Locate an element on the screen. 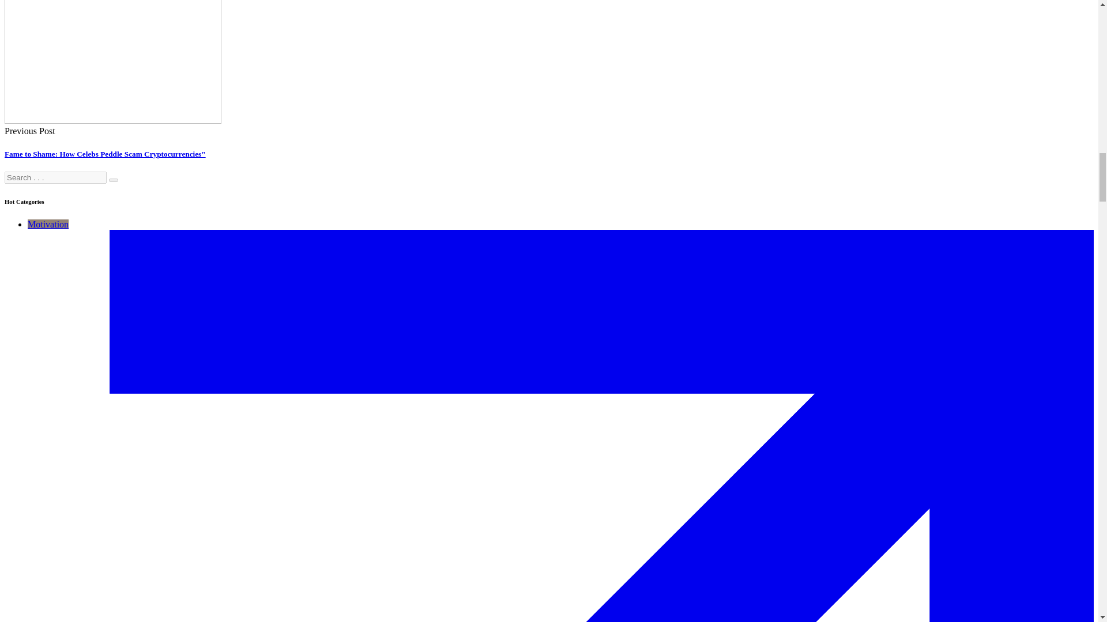 The image size is (1107, 622). Fame to Shame: How Celebs Peddle Scam Cryptocurrencies" is located at coordinates (105, 154).